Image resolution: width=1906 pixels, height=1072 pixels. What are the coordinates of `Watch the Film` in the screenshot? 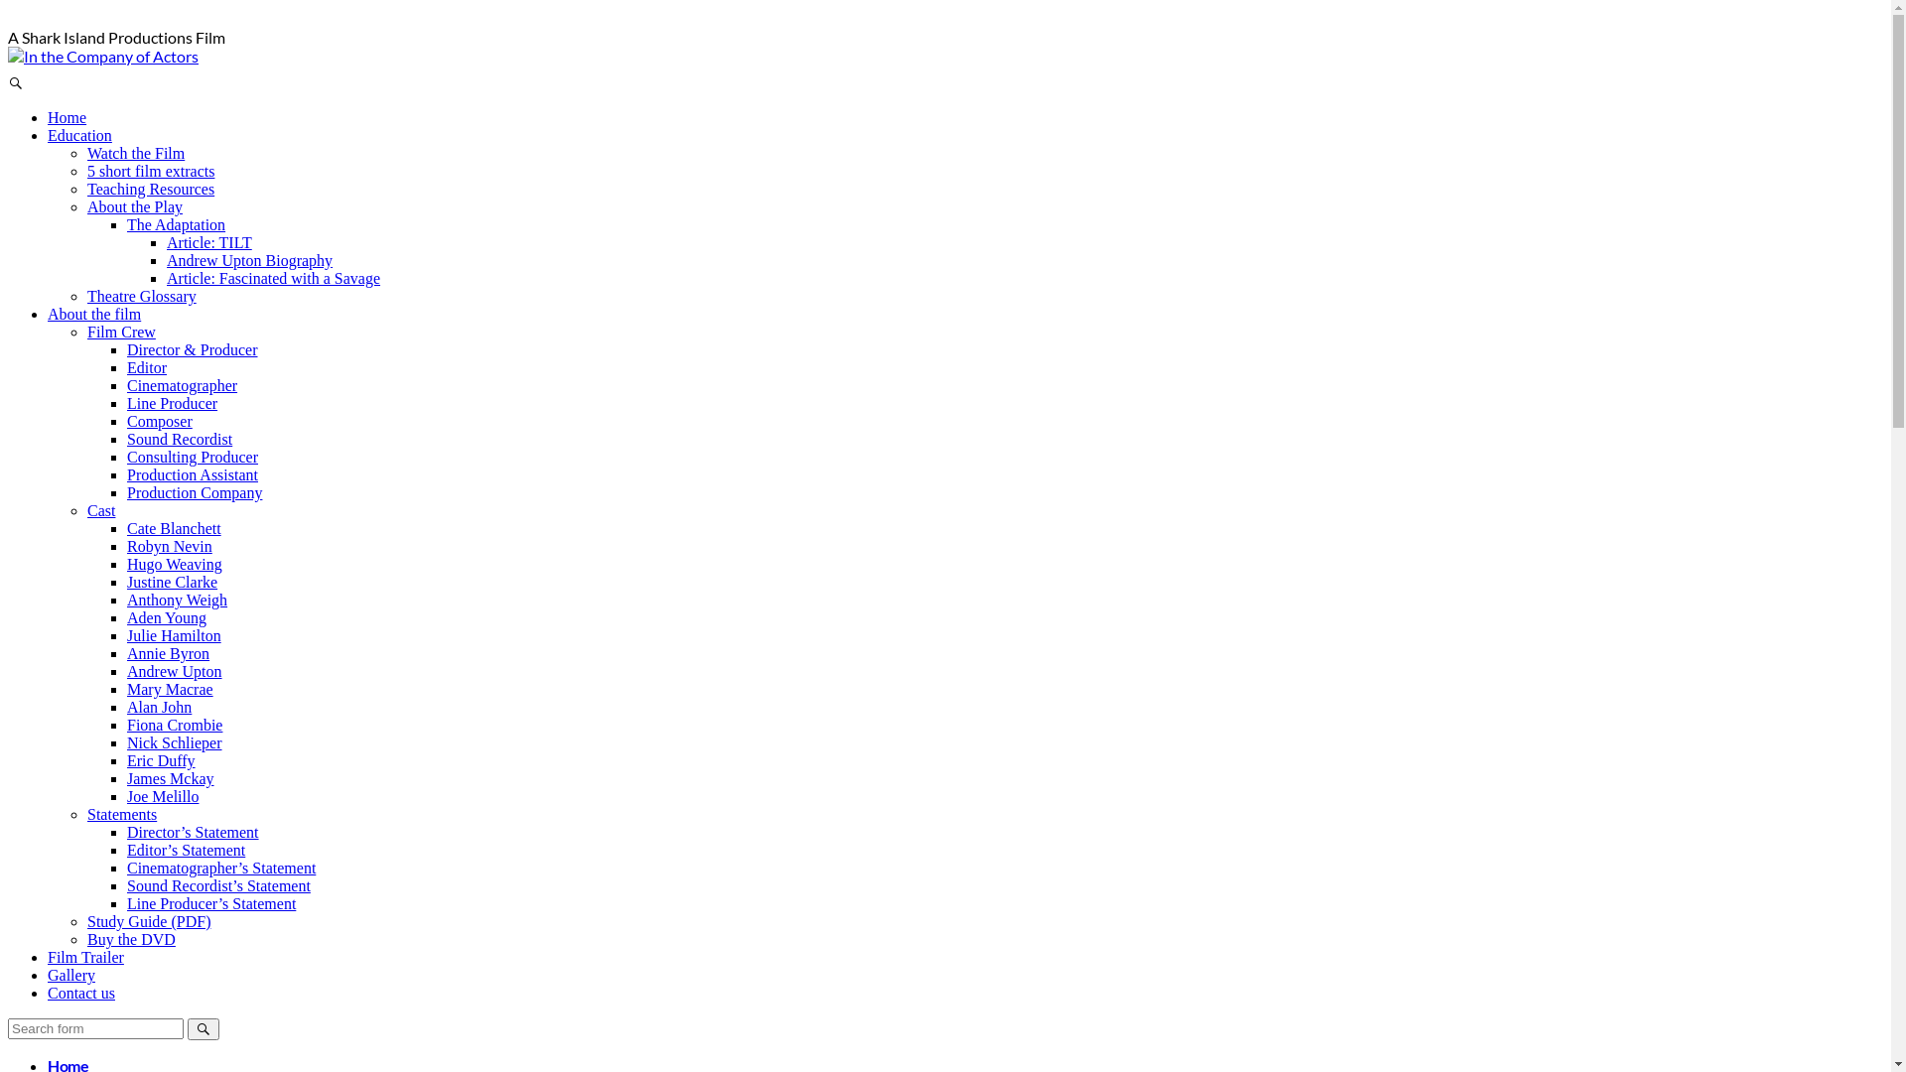 It's located at (136, 153).